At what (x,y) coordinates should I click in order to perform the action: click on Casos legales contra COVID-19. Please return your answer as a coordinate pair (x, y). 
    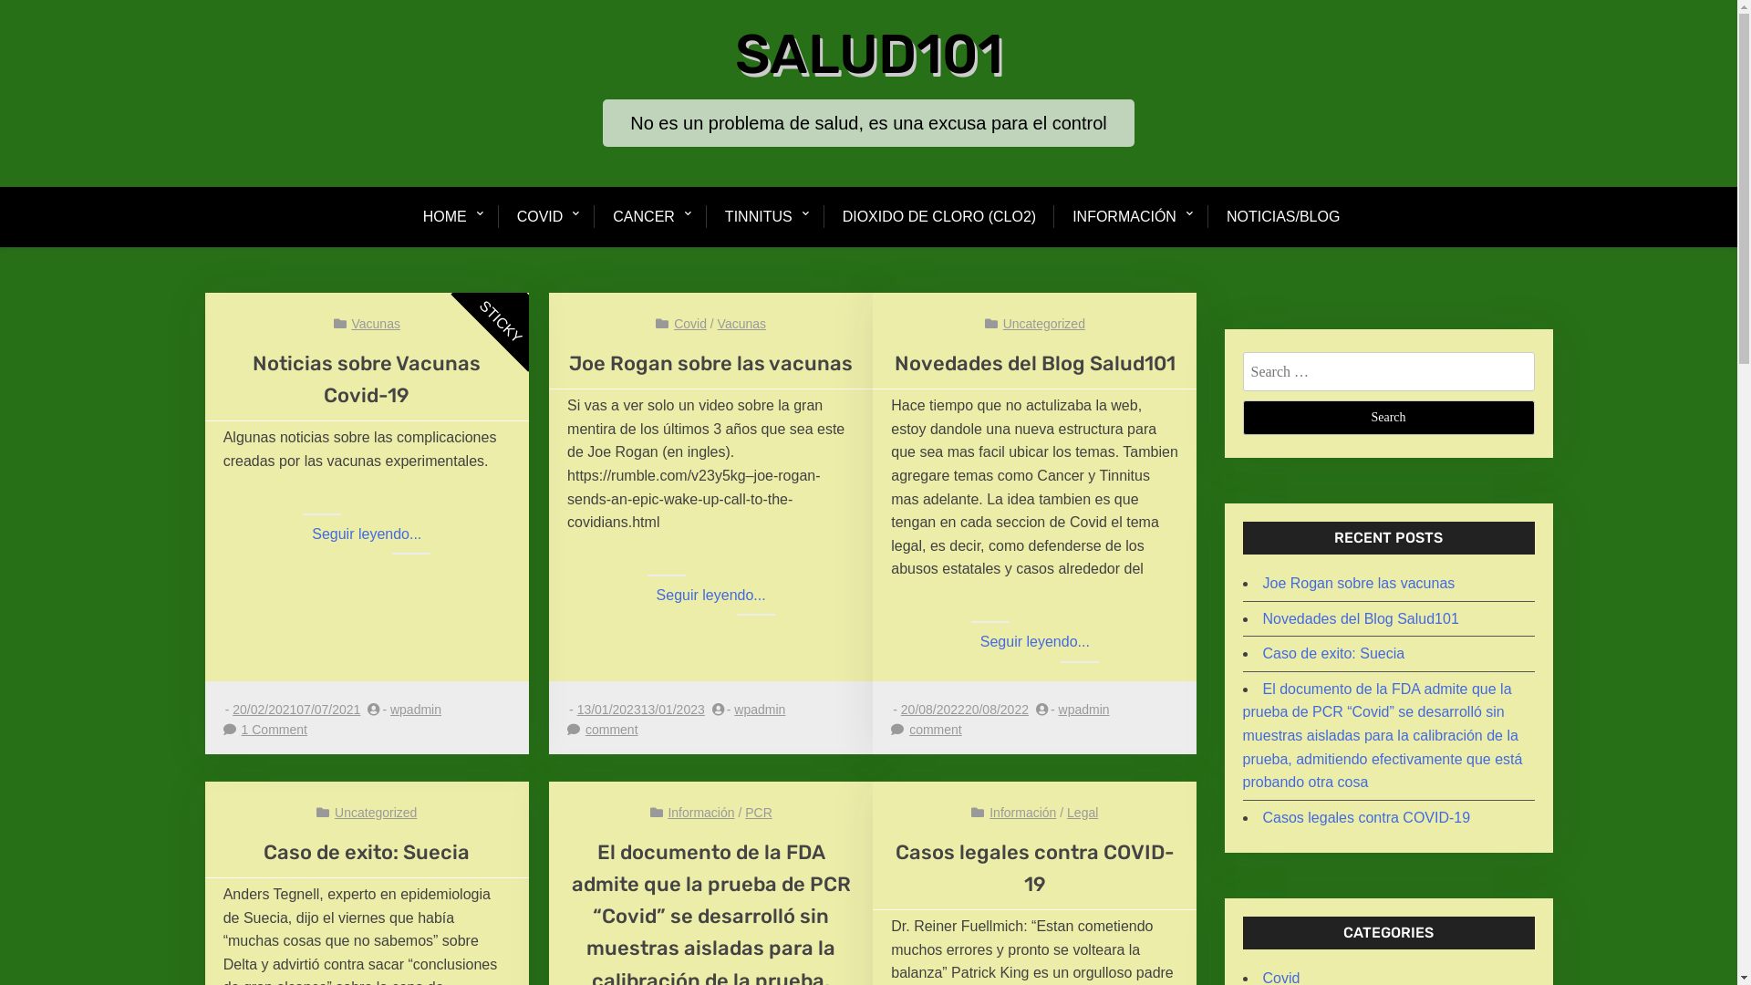
    Looking at the image, I should click on (1035, 868).